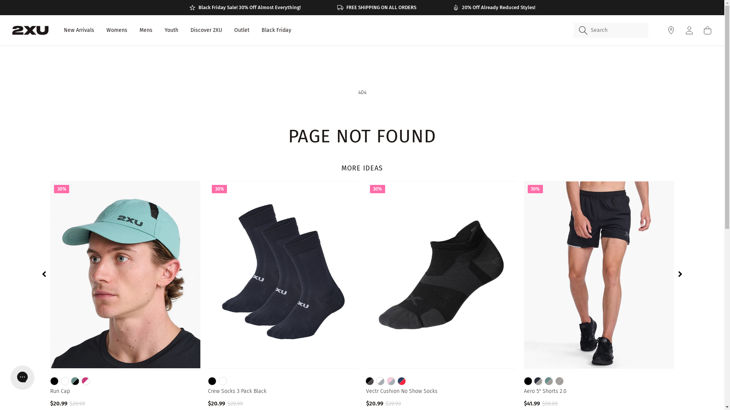 The height and width of the screenshot is (410, 730). What do you see at coordinates (22, 377) in the screenshot?
I see `Gorgias live chat messenger` at bounding box center [22, 377].